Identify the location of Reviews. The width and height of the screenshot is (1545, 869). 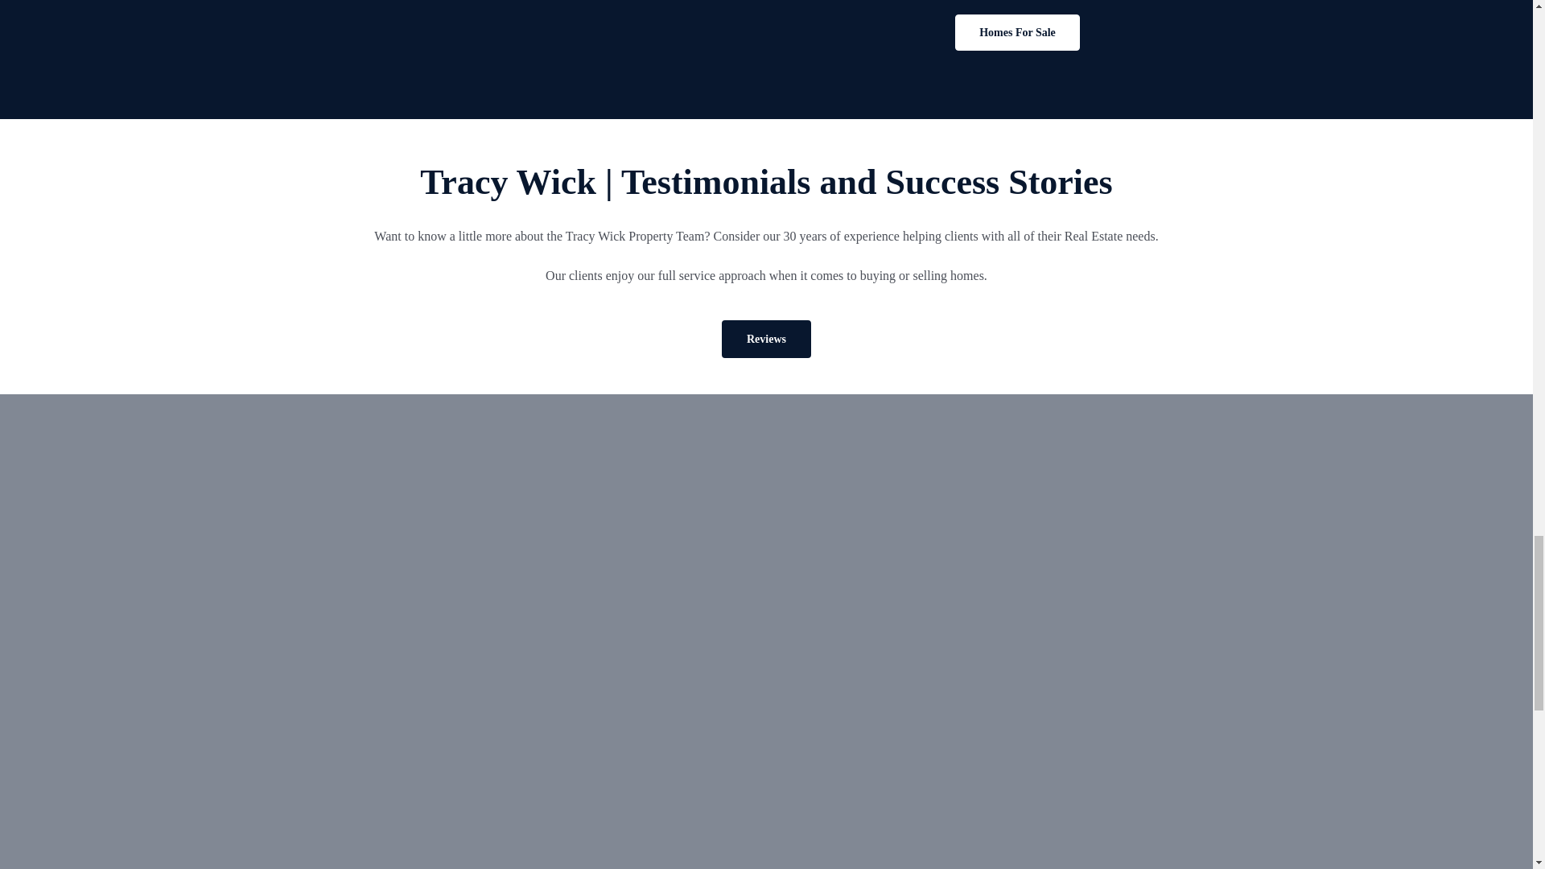
(766, 339).